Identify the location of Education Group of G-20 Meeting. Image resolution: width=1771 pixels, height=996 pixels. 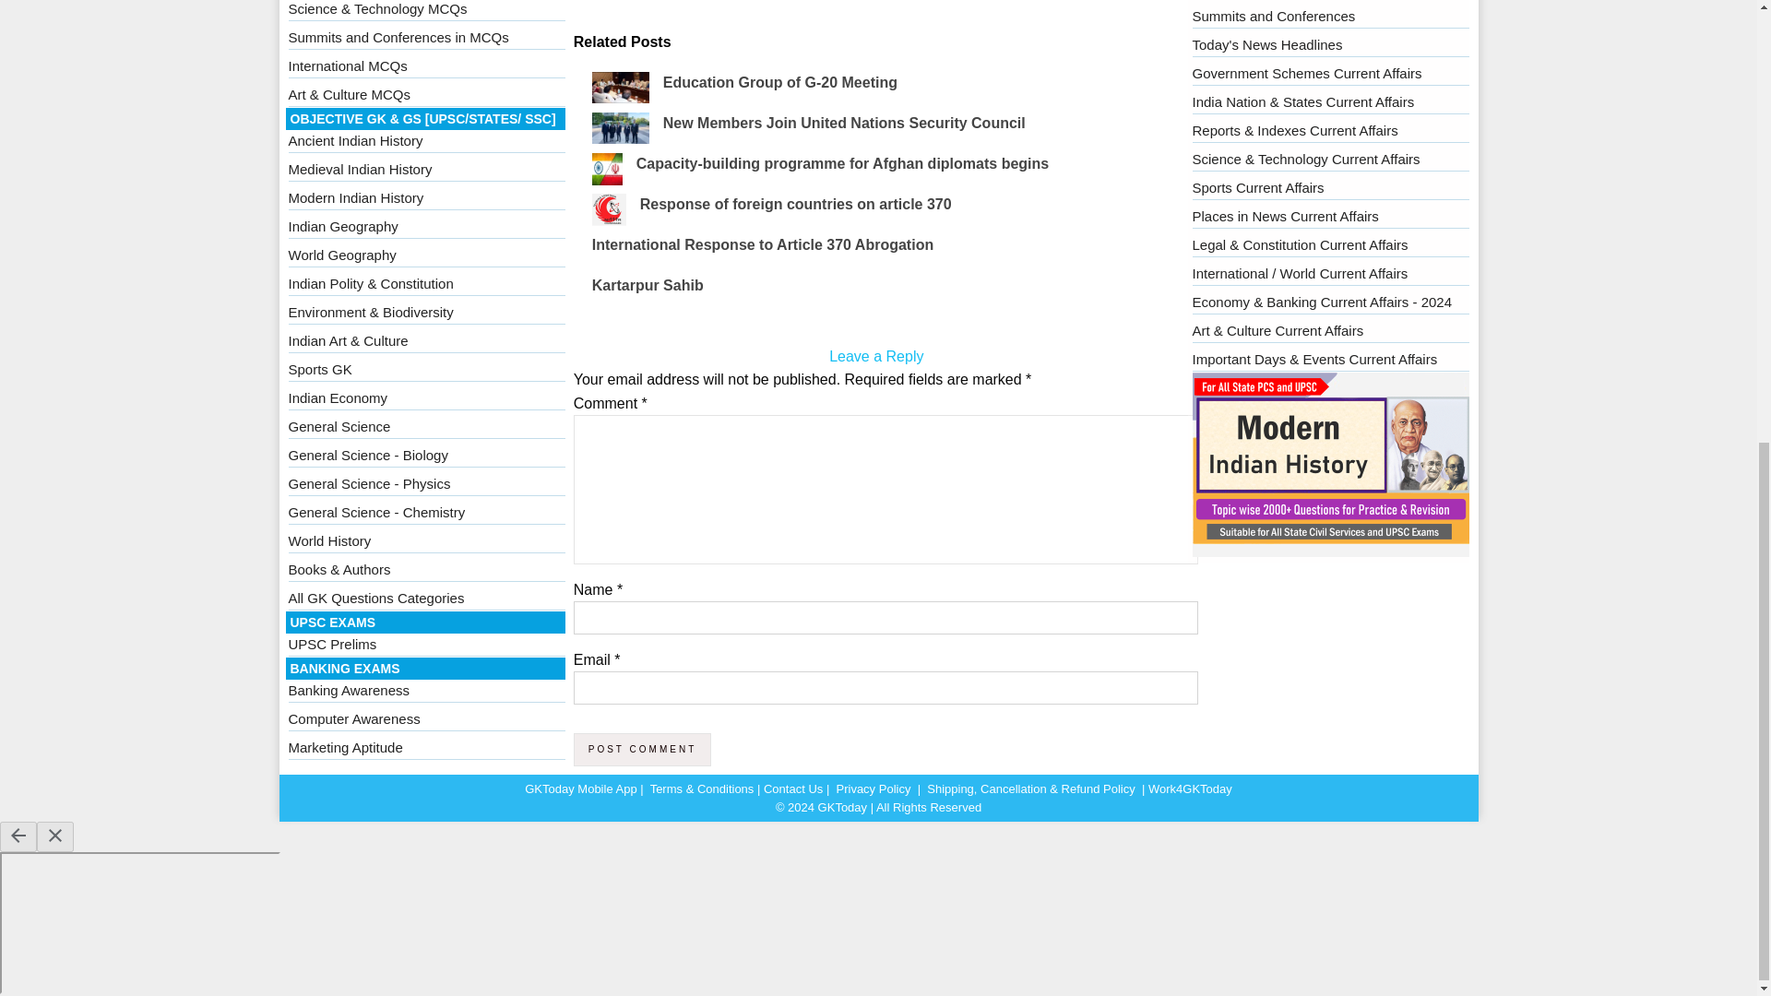
(780, 83).